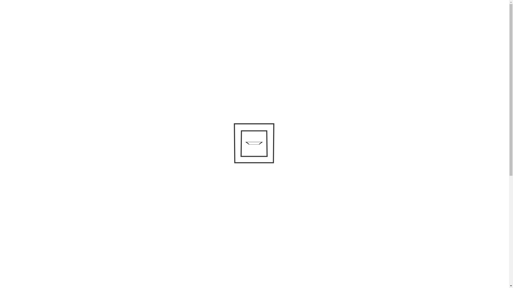 The image size is (513, 288). Describe the element at coordinates (116, 238) in the screenshot. I see `5. NOVEMBER 2020` at that location.